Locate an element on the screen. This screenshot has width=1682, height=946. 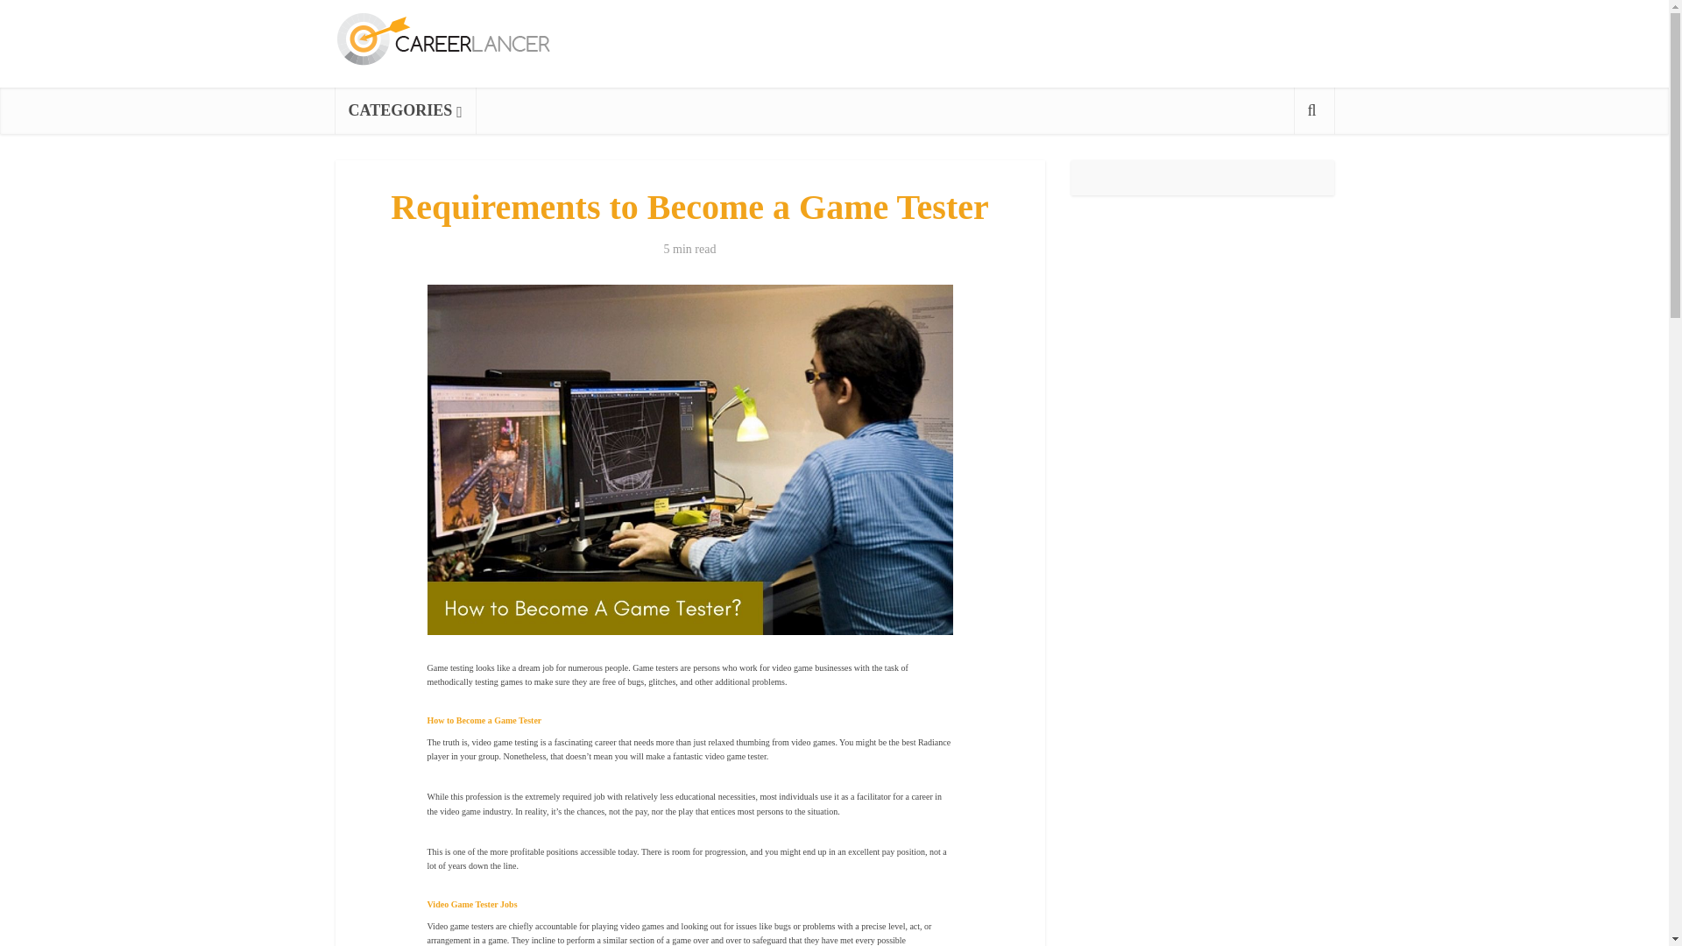
CATEGORIES is located at coordinates (405, 110).